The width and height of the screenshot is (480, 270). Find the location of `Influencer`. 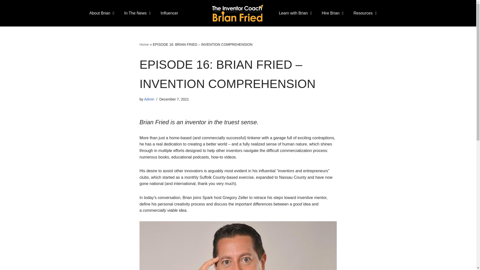

Influencer is located at coordinates (169, 13).